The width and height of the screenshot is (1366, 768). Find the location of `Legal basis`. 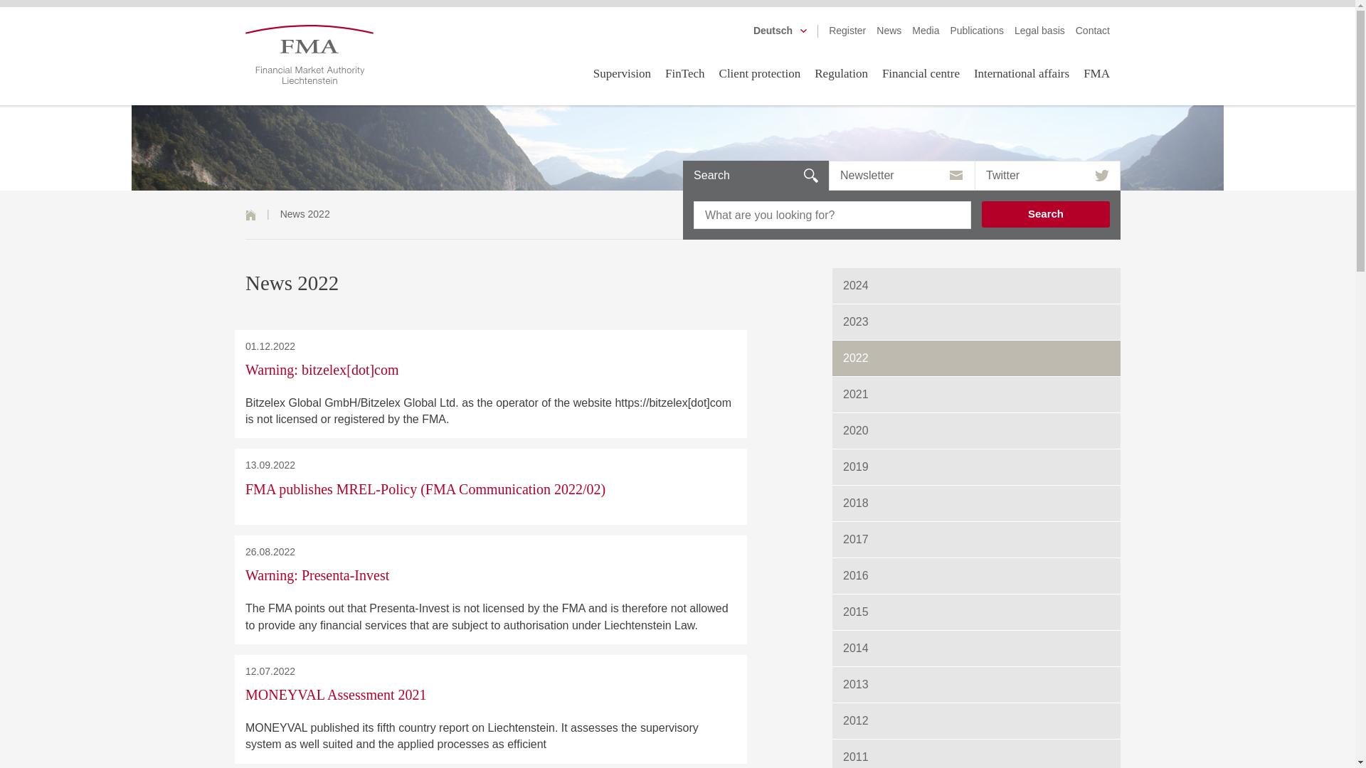

Legal basis is located at coordinates (1040, 30).